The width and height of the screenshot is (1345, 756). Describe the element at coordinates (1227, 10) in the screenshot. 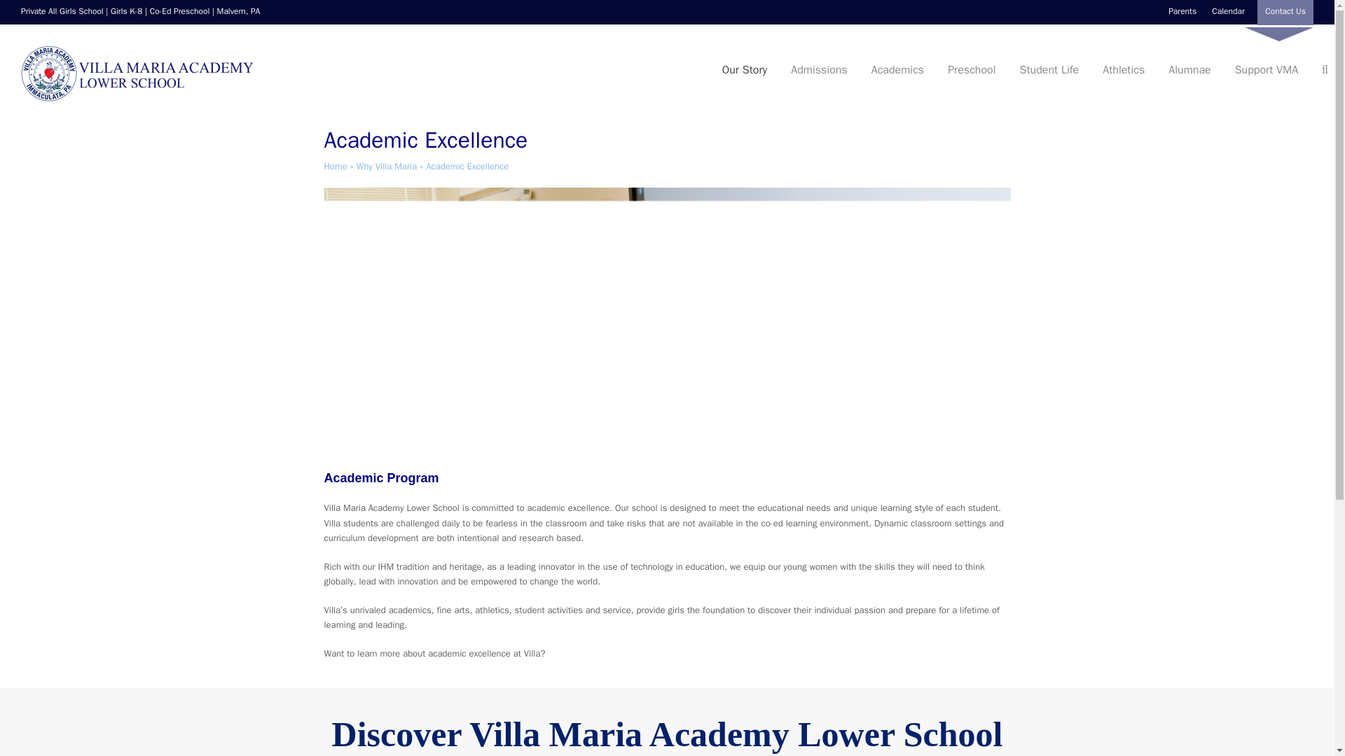

I see `Calendar` at that location.